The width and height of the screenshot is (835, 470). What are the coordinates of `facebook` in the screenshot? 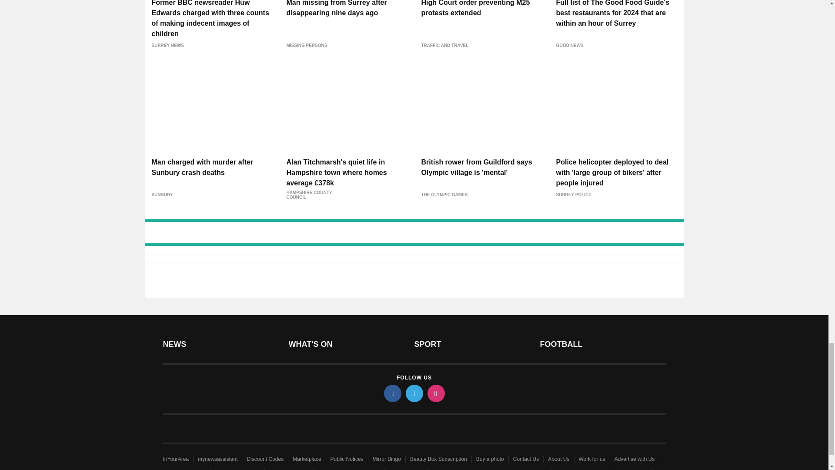 It's located at (392, 393).